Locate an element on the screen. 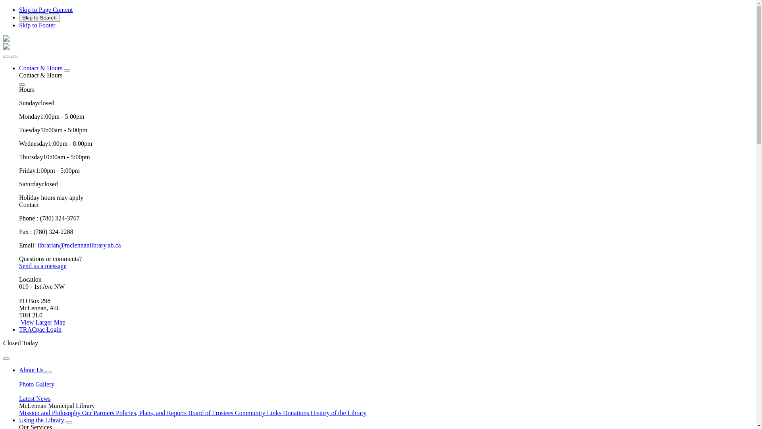 The width and height of the screenshot is (762, 429). TRACpac Login is located at coordinates (40, 330).